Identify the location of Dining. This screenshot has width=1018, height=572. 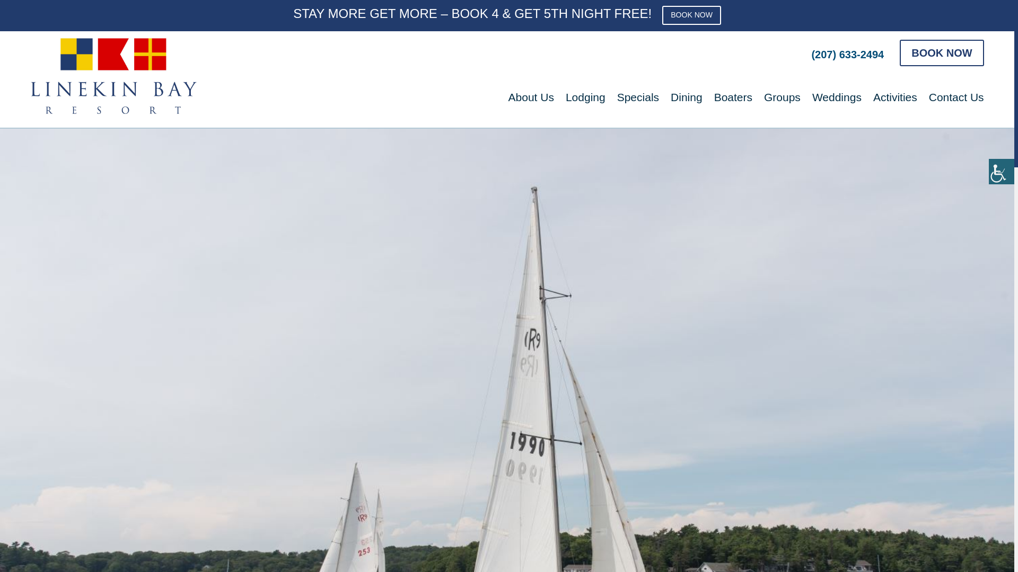
(686, 104).